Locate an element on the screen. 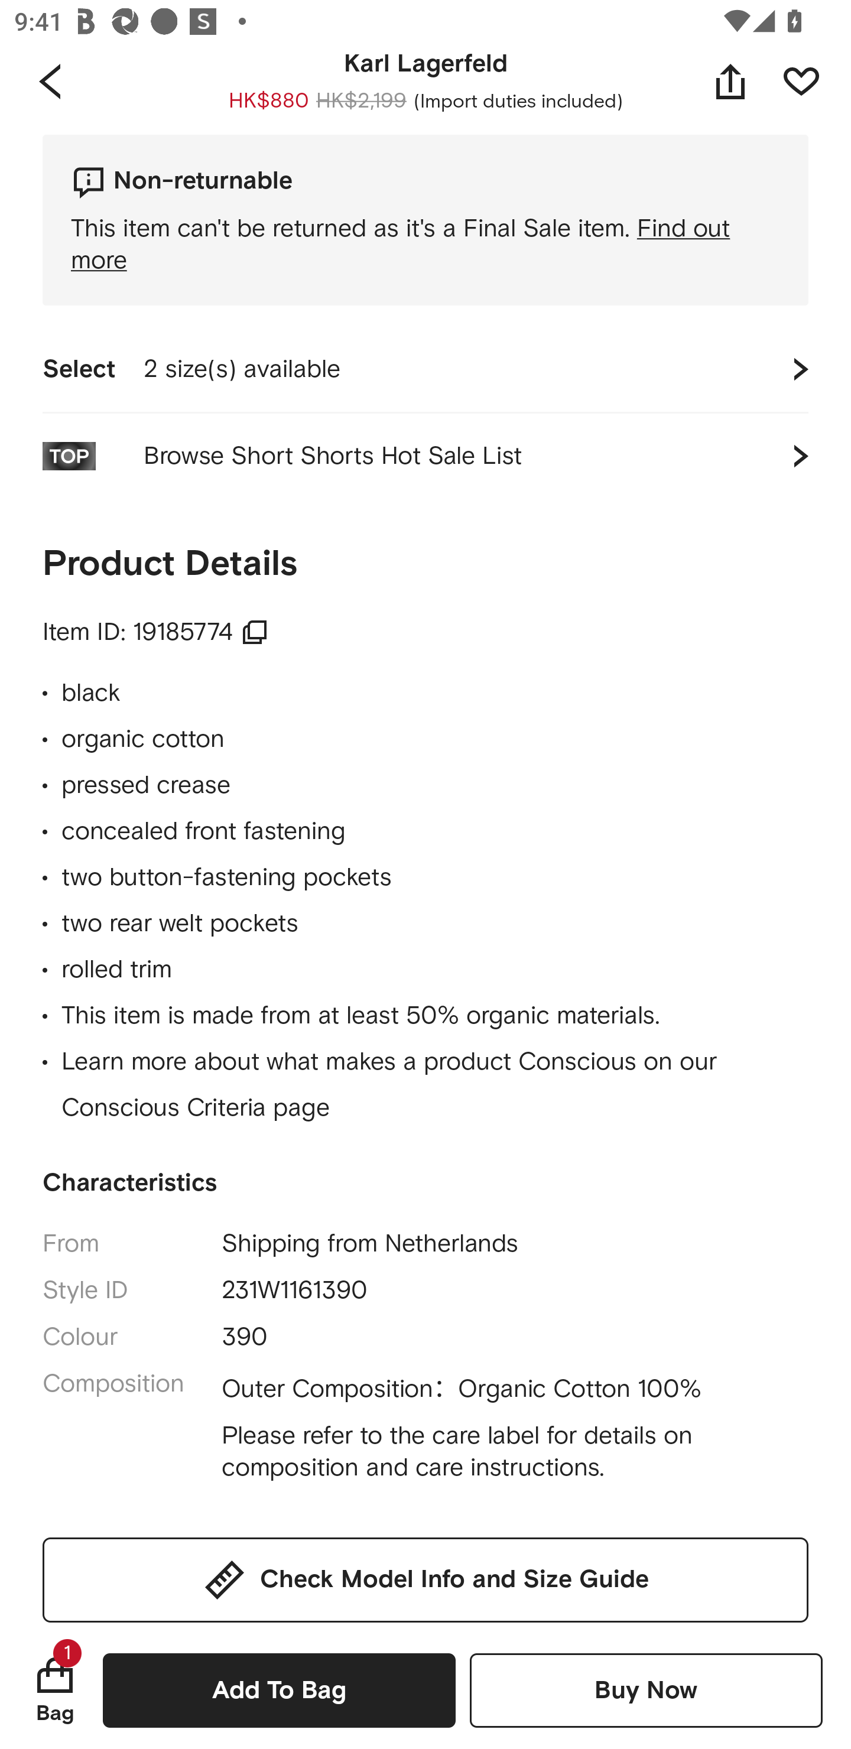  Add To Bag is located at coordinates (279, 1690).